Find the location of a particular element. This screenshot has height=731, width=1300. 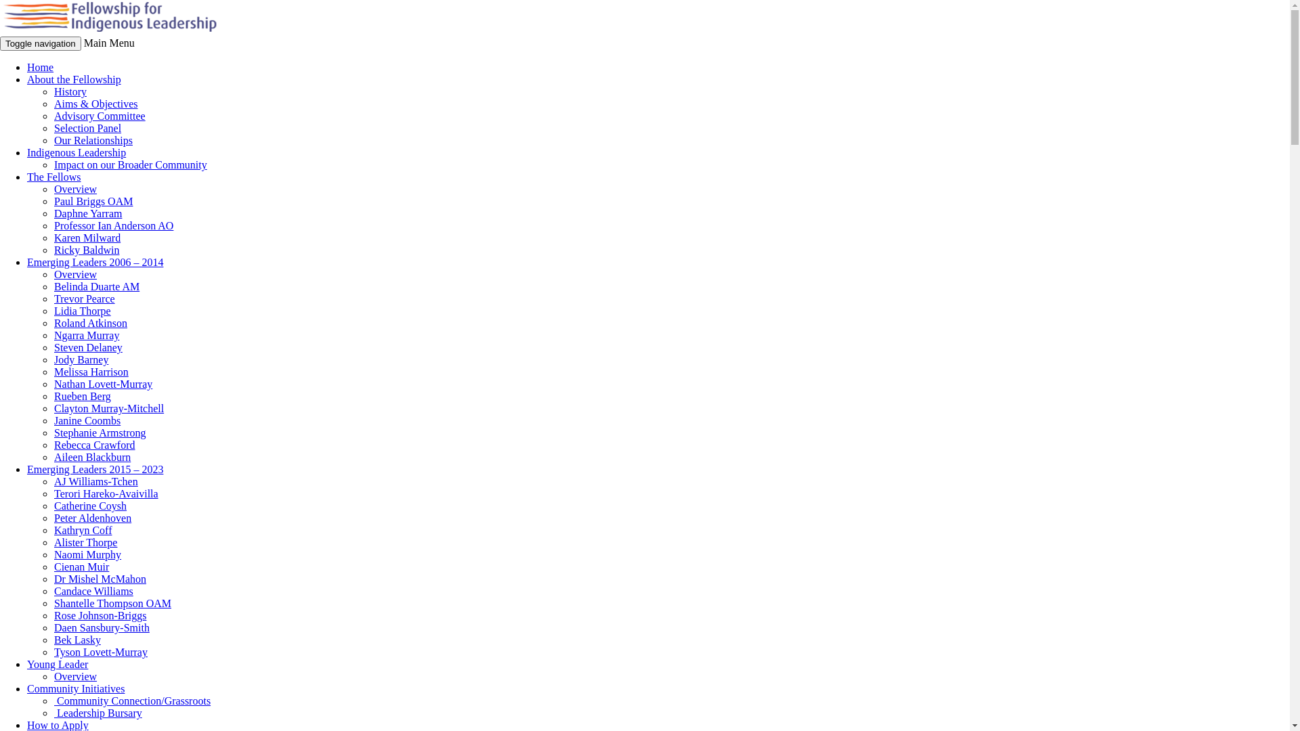

Dr Mishel McMahon is located at coordinates (100, 579).